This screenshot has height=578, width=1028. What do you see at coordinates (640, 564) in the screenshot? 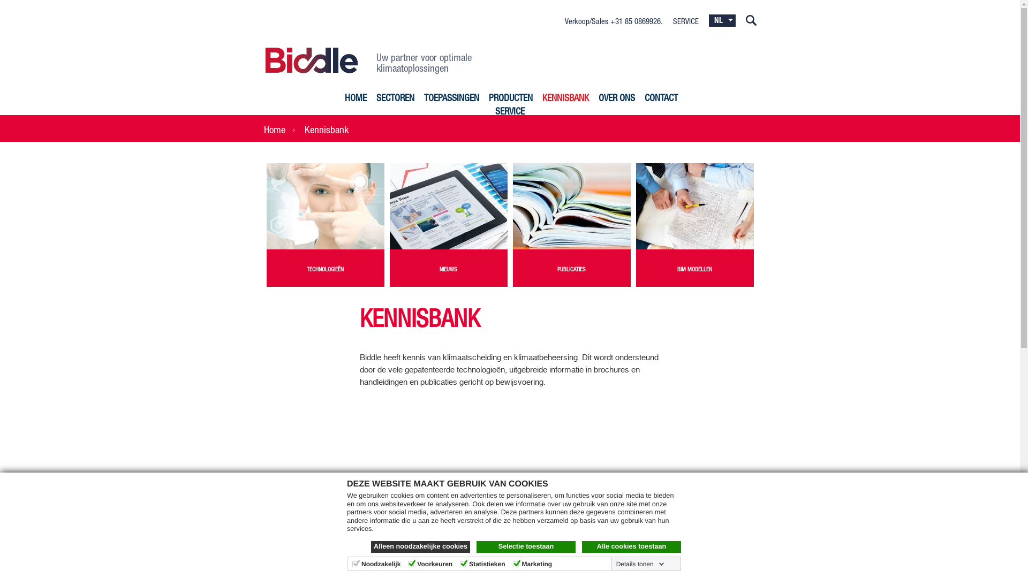
I see `Details tonen` at bounding box center [640, 564].